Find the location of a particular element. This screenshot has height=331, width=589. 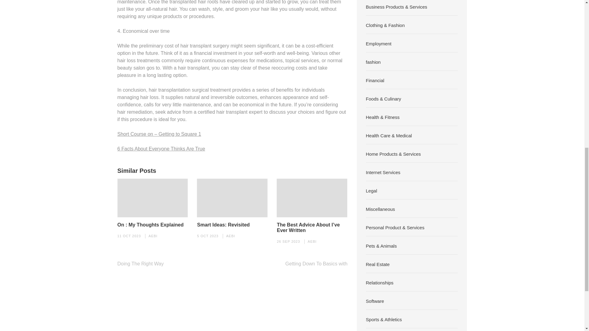

AEBI is located at coordinates (312, 241).